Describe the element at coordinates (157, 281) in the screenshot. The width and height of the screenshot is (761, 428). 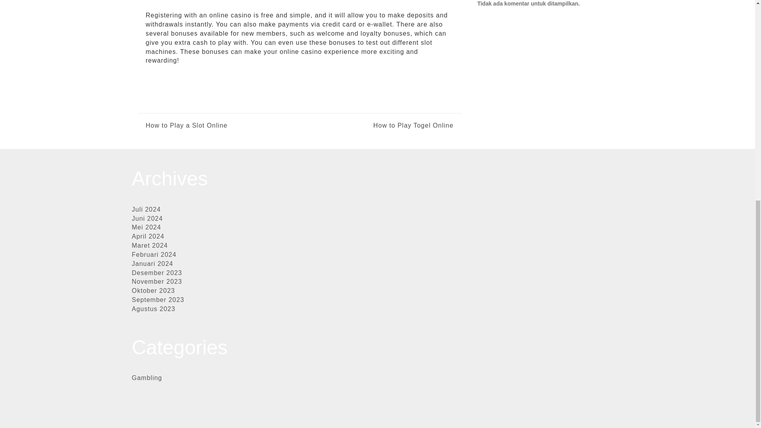
I see `November 2023` at that location.